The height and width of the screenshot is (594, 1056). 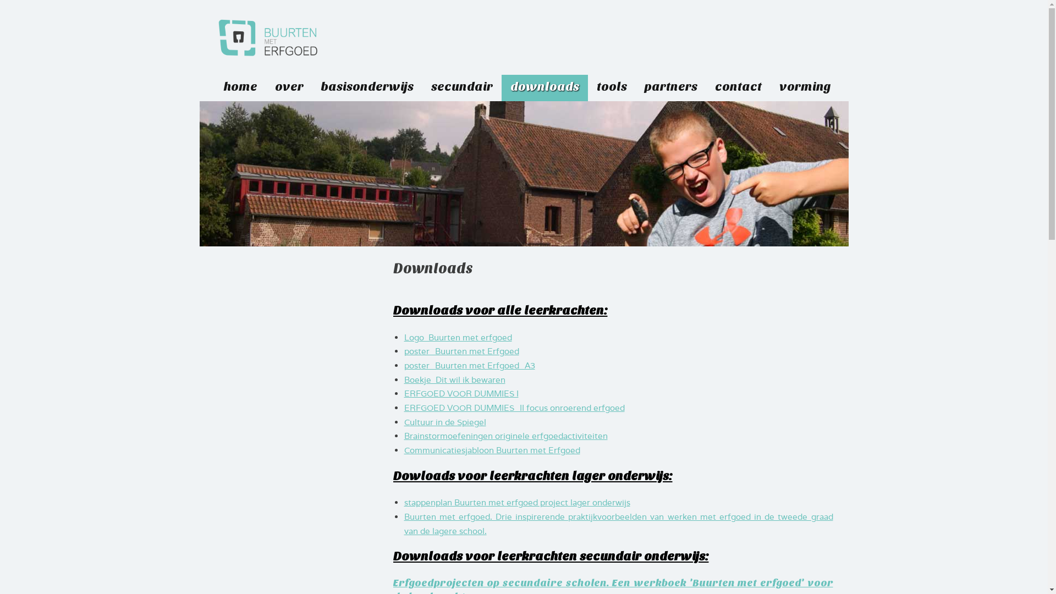 I want to click on secundair, so click(x=462, y=87).